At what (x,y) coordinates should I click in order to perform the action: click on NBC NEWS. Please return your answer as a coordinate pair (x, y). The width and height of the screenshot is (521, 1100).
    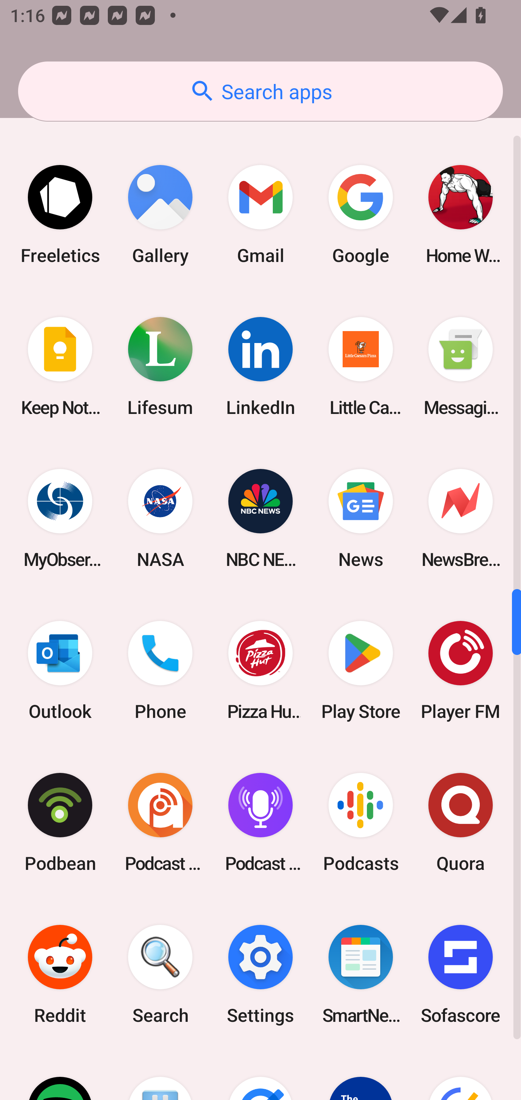
    Looking at the image, I should click on (260, 518).